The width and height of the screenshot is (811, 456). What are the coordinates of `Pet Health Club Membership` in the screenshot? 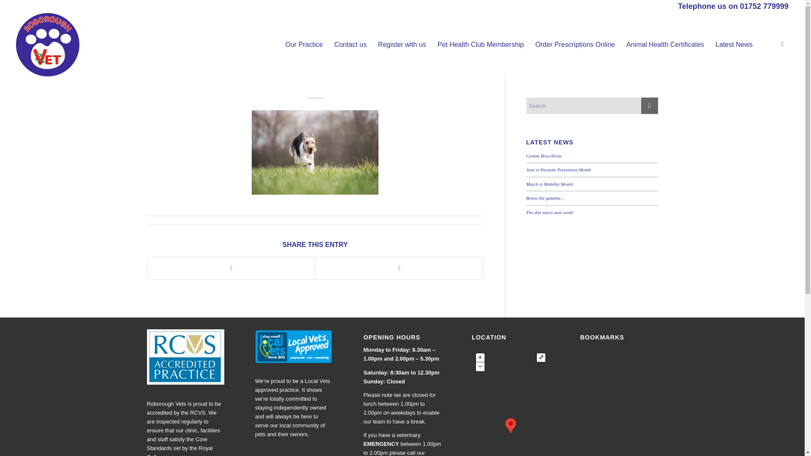 It's located at (480, 45).